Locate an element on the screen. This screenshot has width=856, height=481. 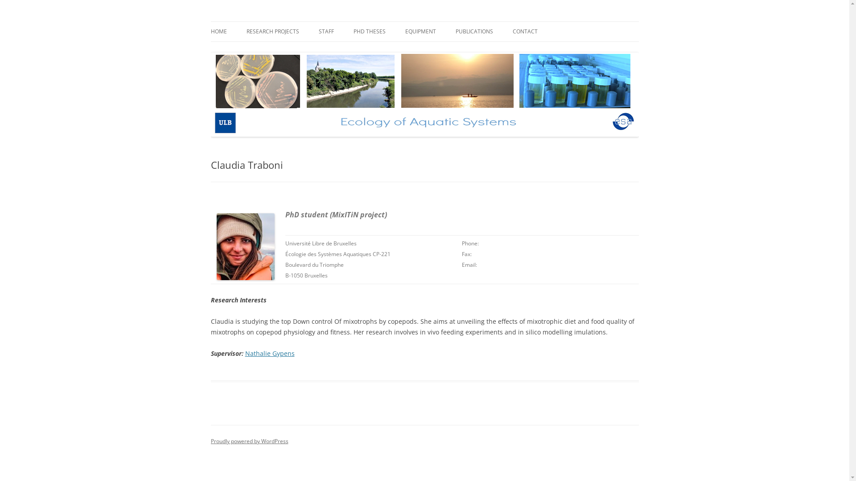
PUBLICATIONS is located at coordinates (474, 32).